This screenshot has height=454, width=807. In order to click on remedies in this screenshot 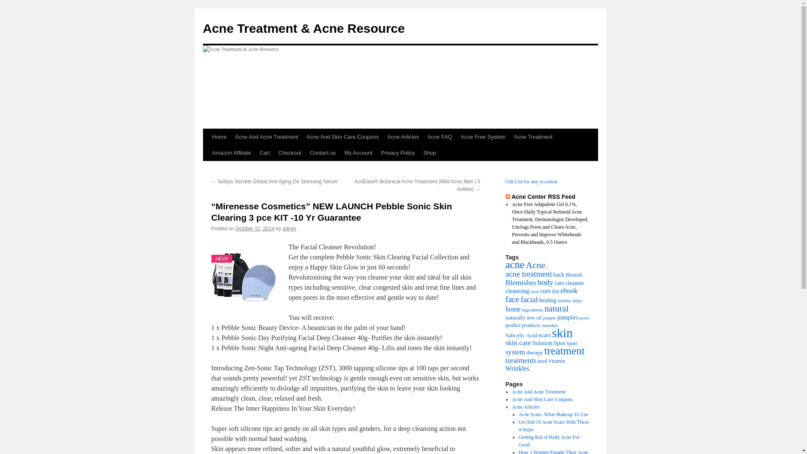, I will do `click(550, 325)`.